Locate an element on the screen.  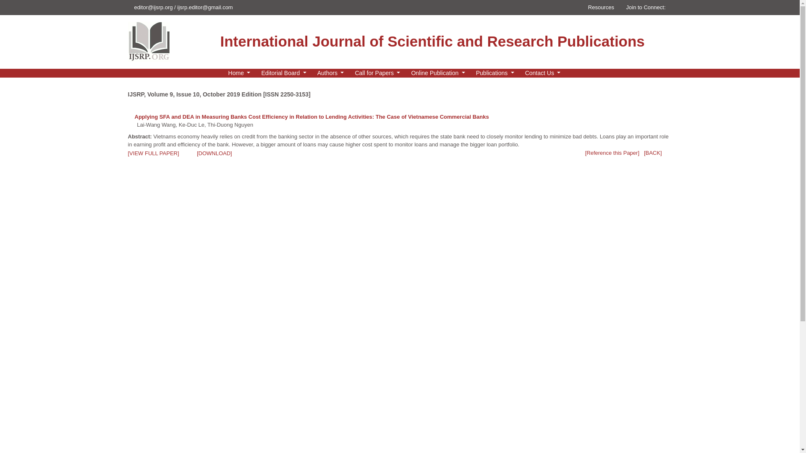
Resources is located at coordinates (600, 7).